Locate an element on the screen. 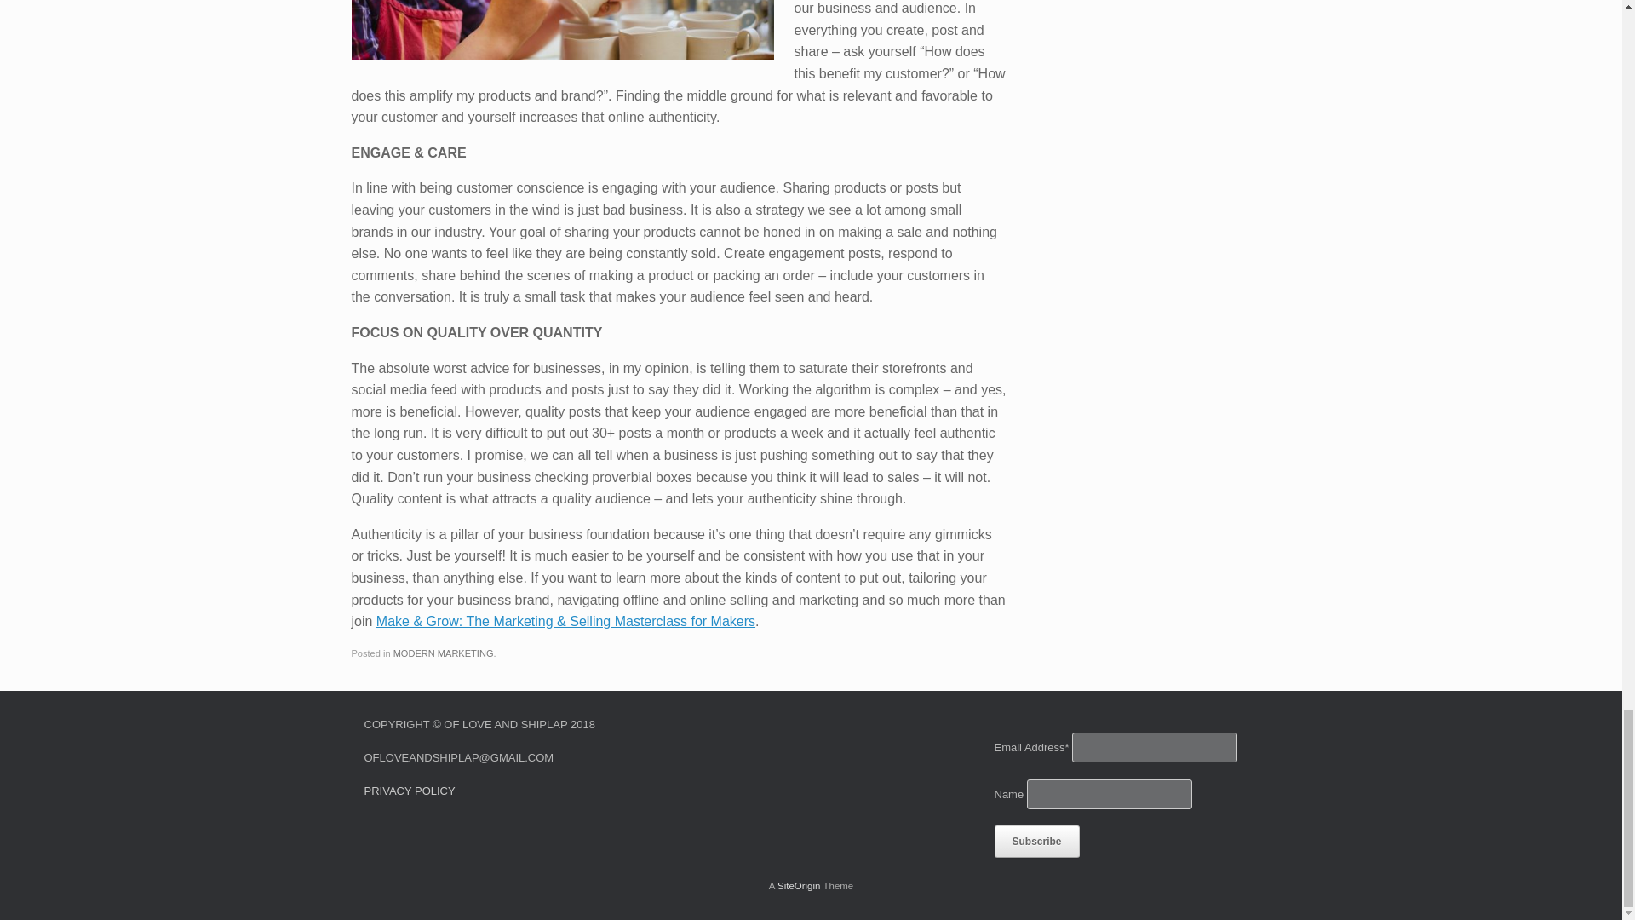  MODERN MARKETING is located at coordinates (443, 653).